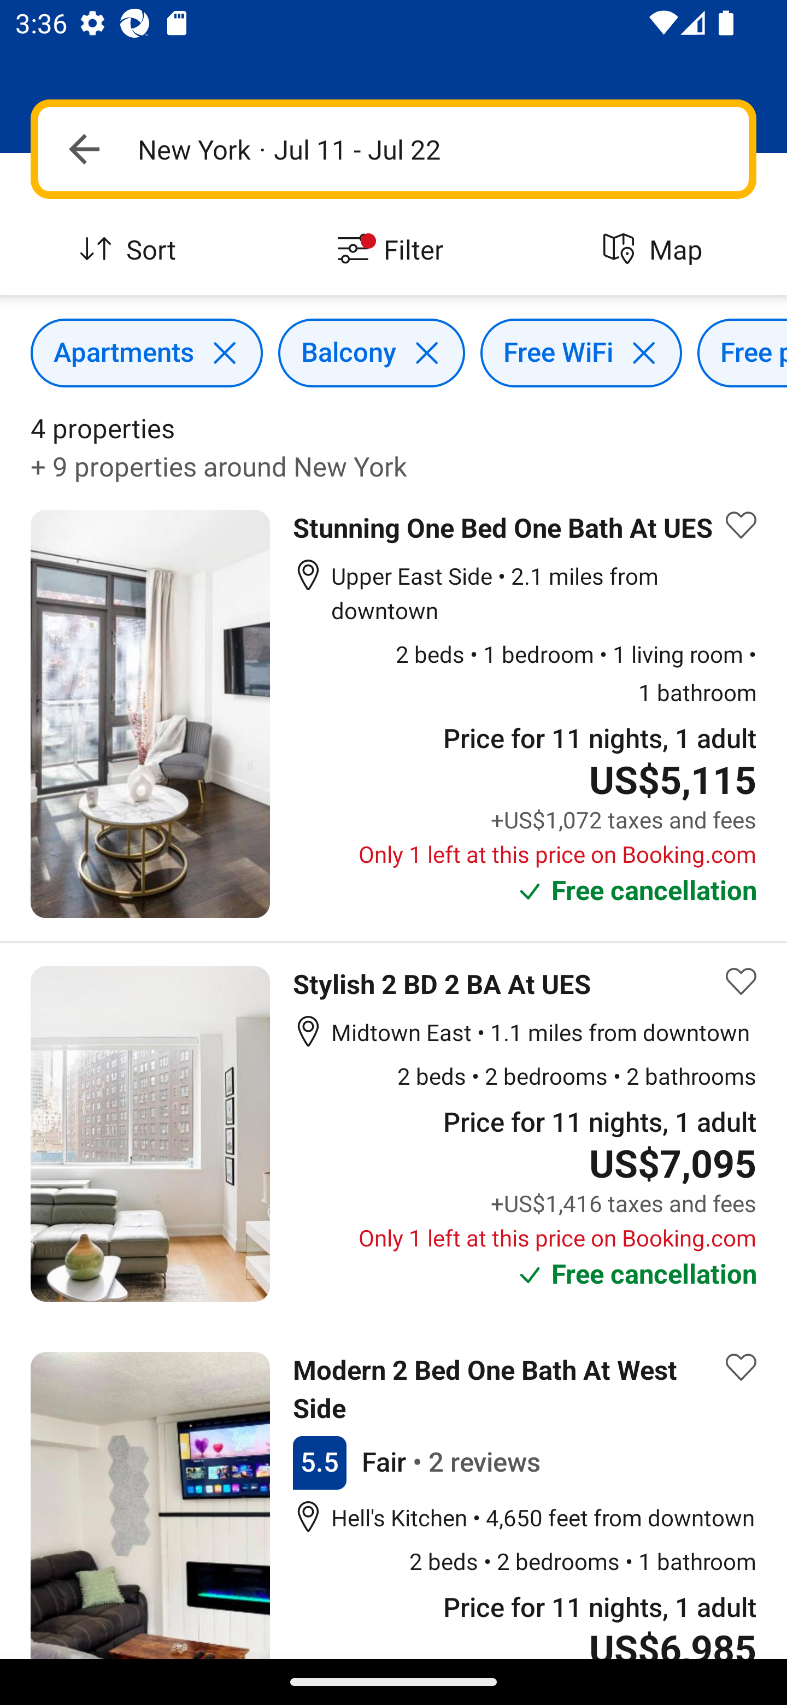  I want to click on Sort, so click(131, 250).